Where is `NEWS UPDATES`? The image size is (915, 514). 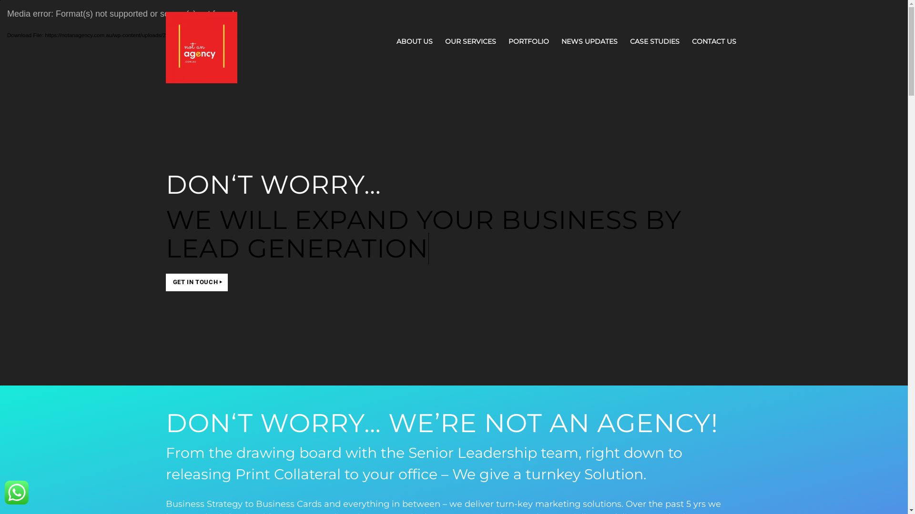
NEWS UPDATES is located at coordinates (589, 42).